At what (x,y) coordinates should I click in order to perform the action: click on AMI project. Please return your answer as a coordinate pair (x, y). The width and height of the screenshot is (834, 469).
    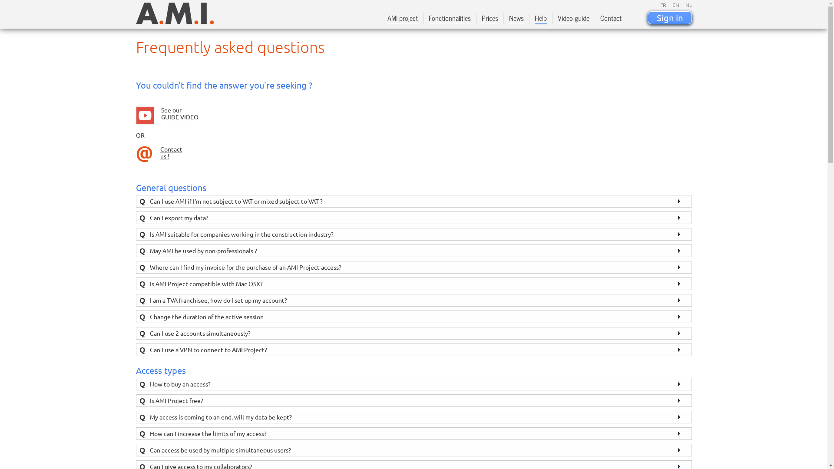
    Looking at the image, I should click on (403, 19).